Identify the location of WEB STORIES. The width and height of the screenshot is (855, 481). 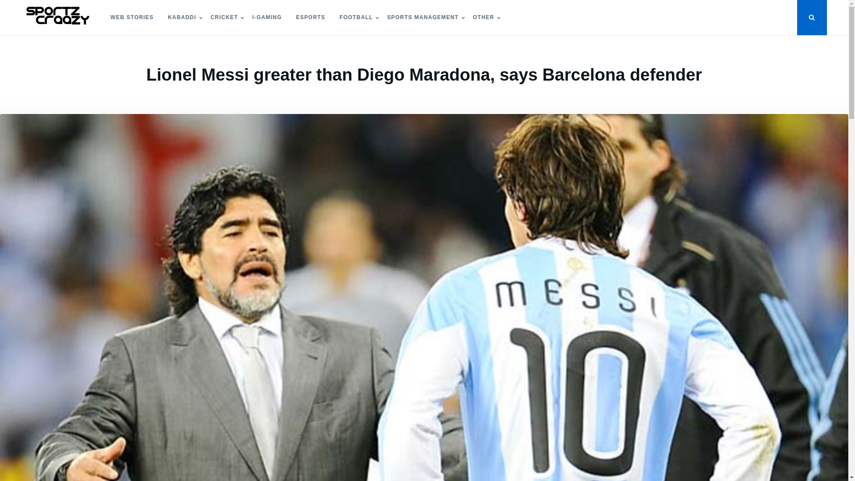
(132, 18).